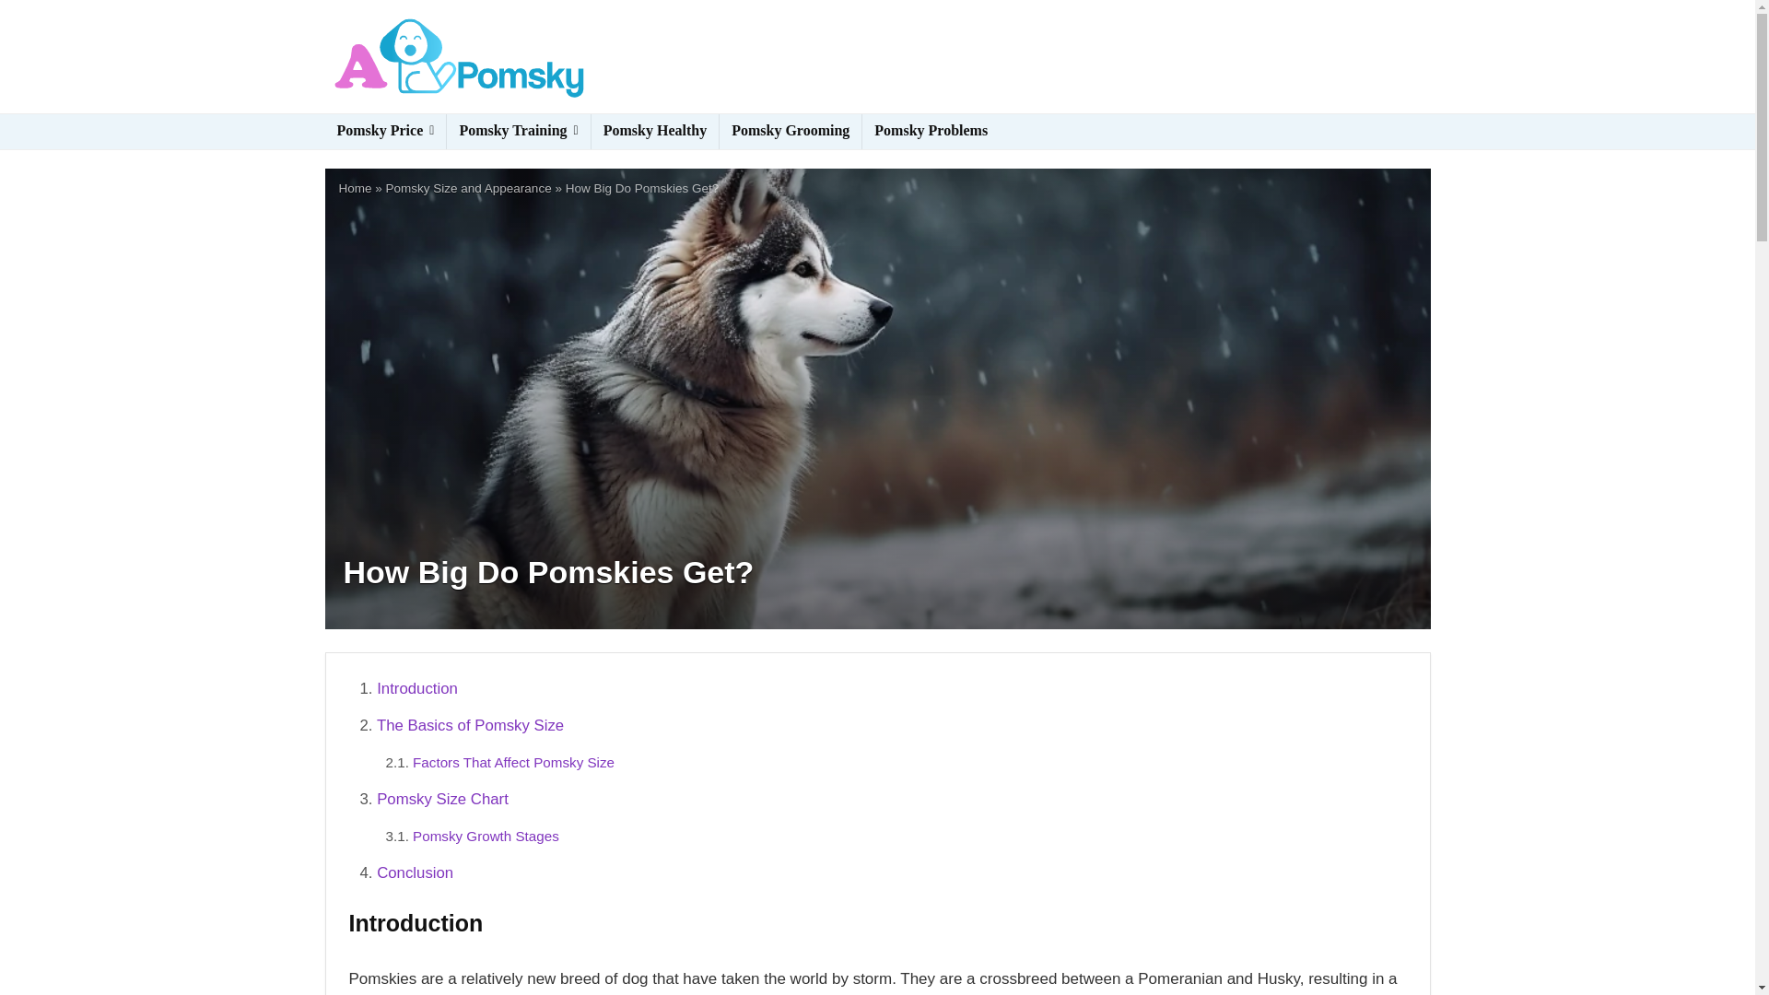  What do you see at coordinates (384, 132) in the screenshot?
I see `Pomsky Price` at bounding box center [384, 132].